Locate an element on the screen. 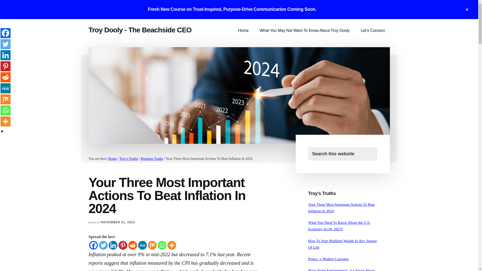 This screenshot has height=271, width=482. MeWe is located at coordinates (142, 245).